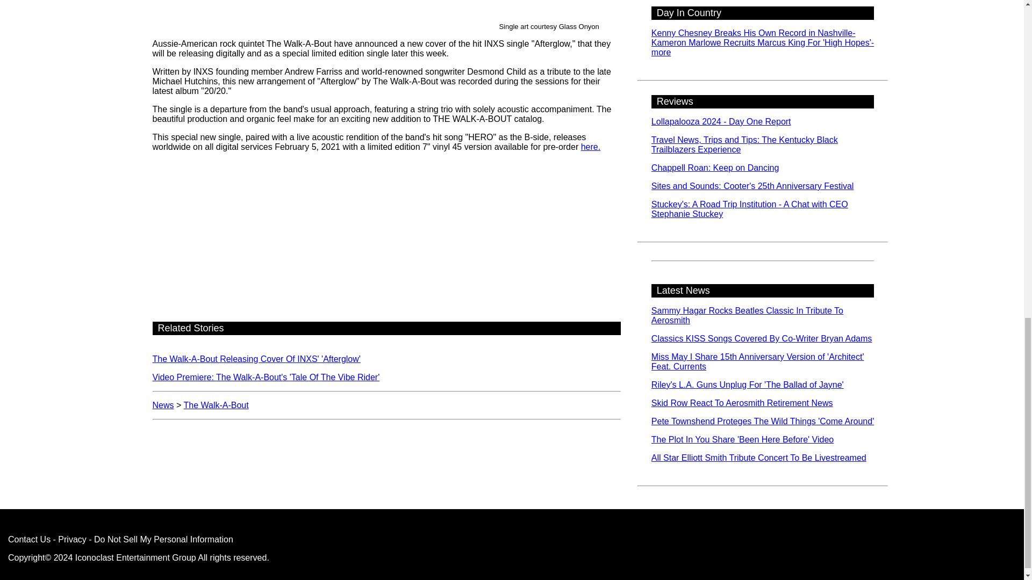  What do you see at coordinates (29, 539) in the screenshot?
I see `Contact Us` at bounding box center [29, 539].